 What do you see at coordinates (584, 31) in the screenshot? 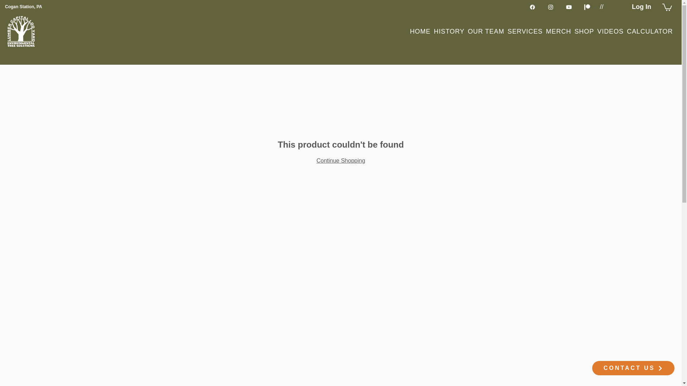
I see `SHOP` at bounding box center [584, 31].